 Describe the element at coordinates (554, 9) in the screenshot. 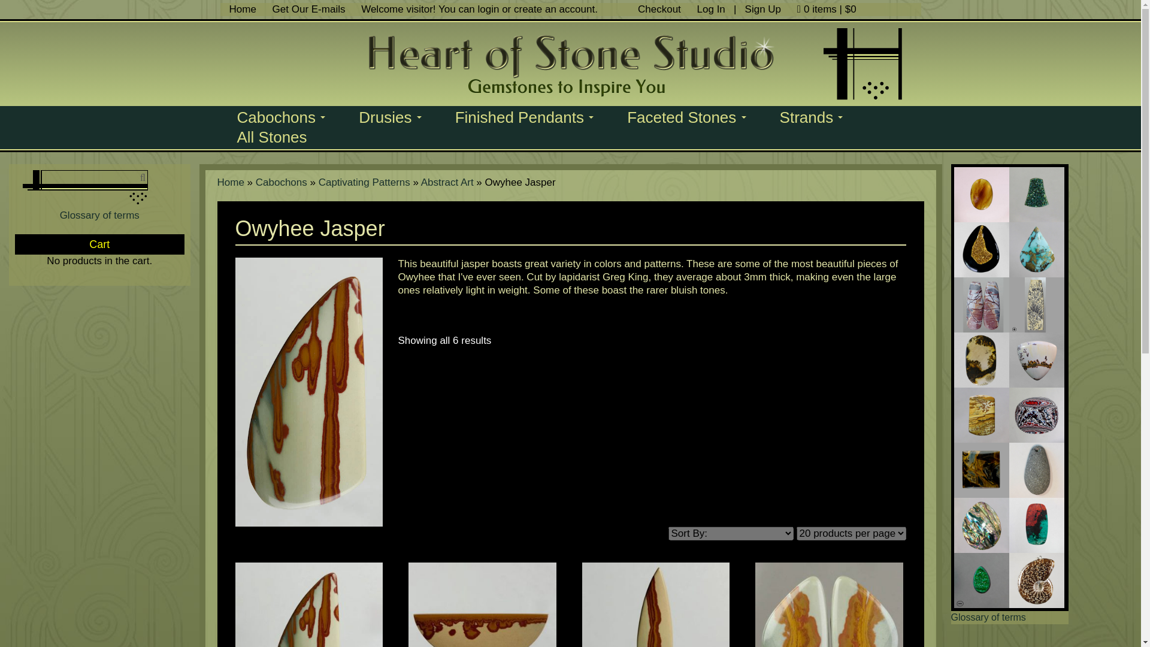

I see `create an account` at that location.